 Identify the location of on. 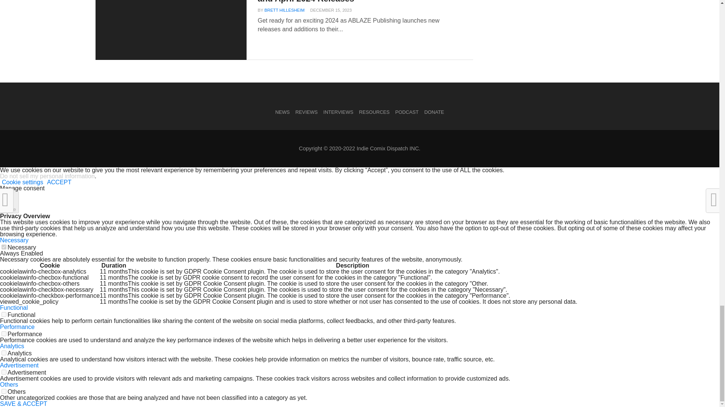
(4, 314).